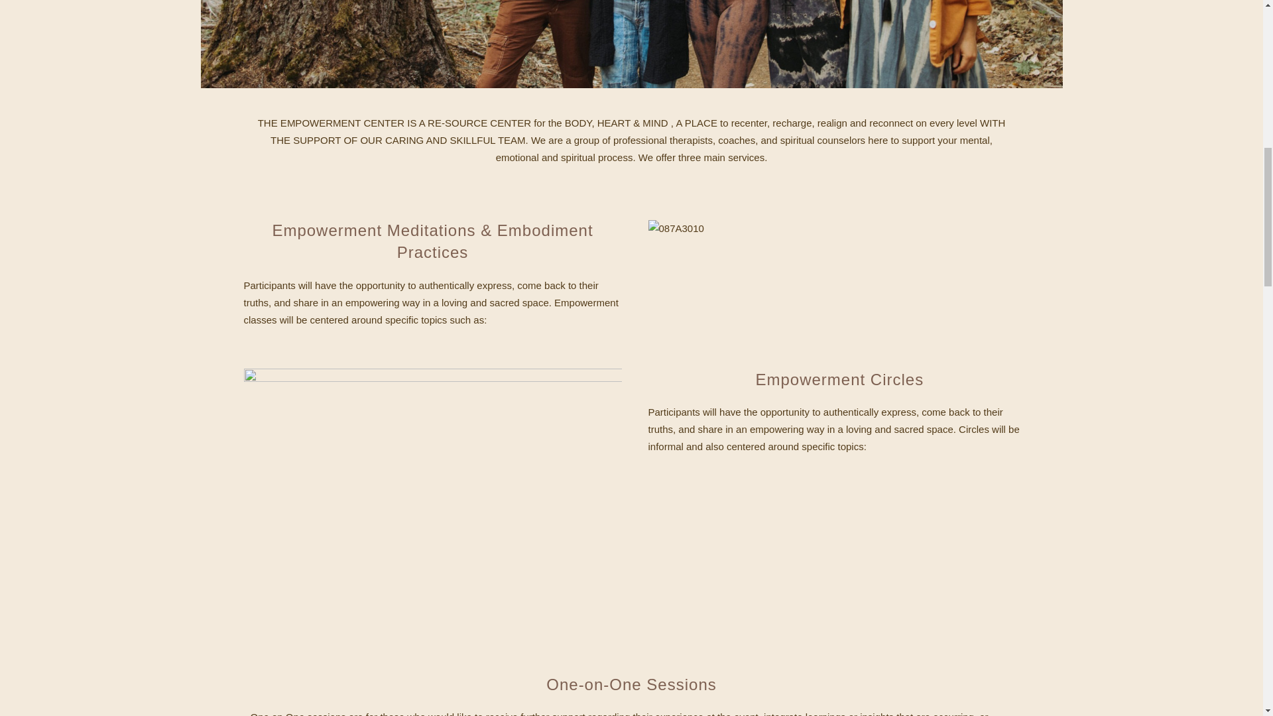  Describe the element at coordinates (433, 241) in the screenshot. I see `Page 1` at that location.